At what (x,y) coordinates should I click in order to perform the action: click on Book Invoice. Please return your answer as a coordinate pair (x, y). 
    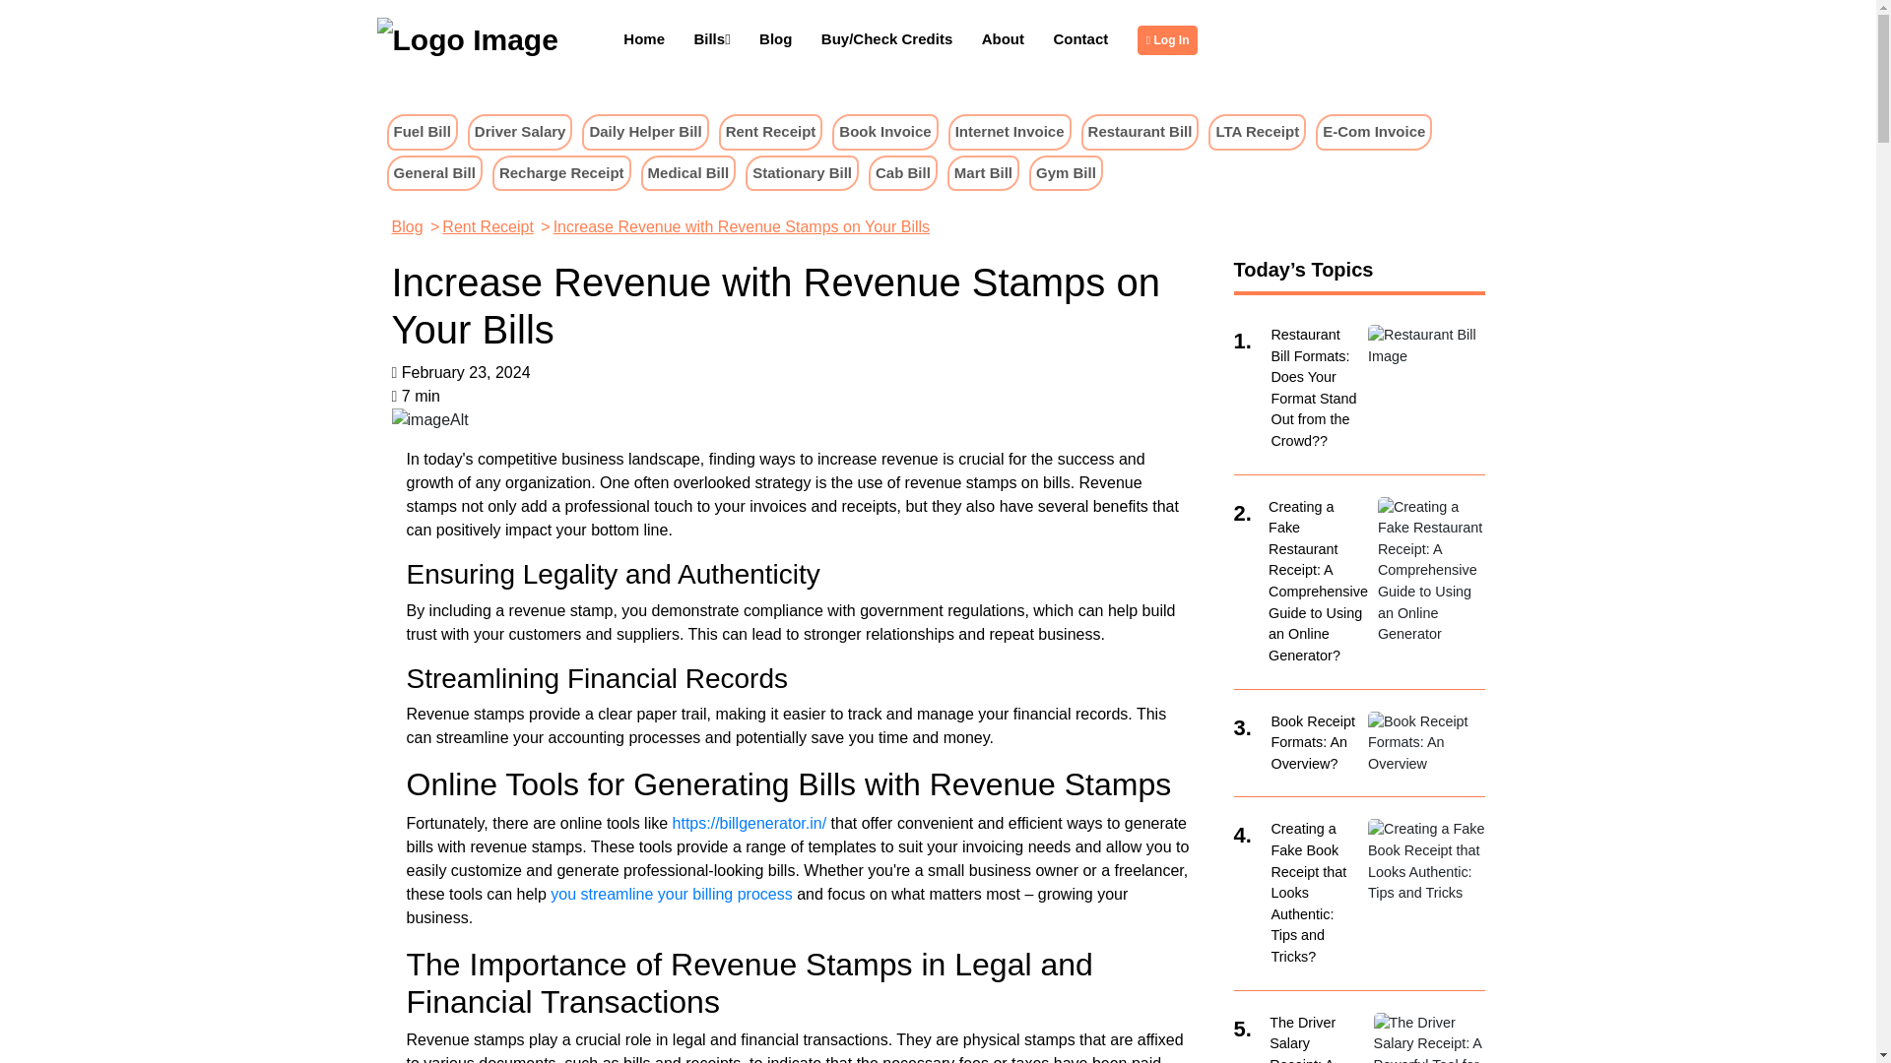
    Looking at the image, I should click on (884, 131).